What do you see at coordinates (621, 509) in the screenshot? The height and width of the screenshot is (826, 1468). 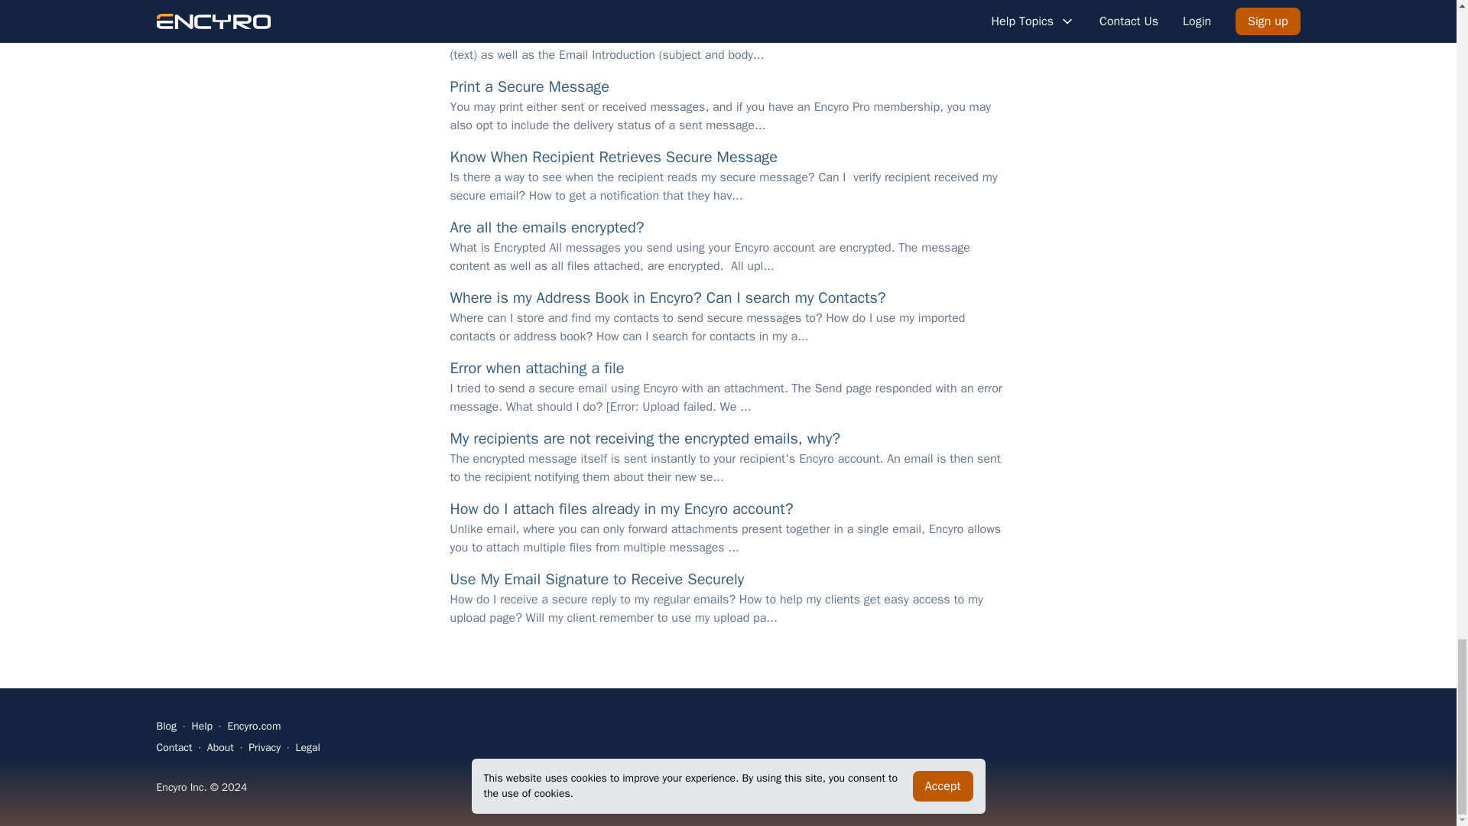 I see `How do I attach files already in my Encyro account?` at bounding box center [621, 509].